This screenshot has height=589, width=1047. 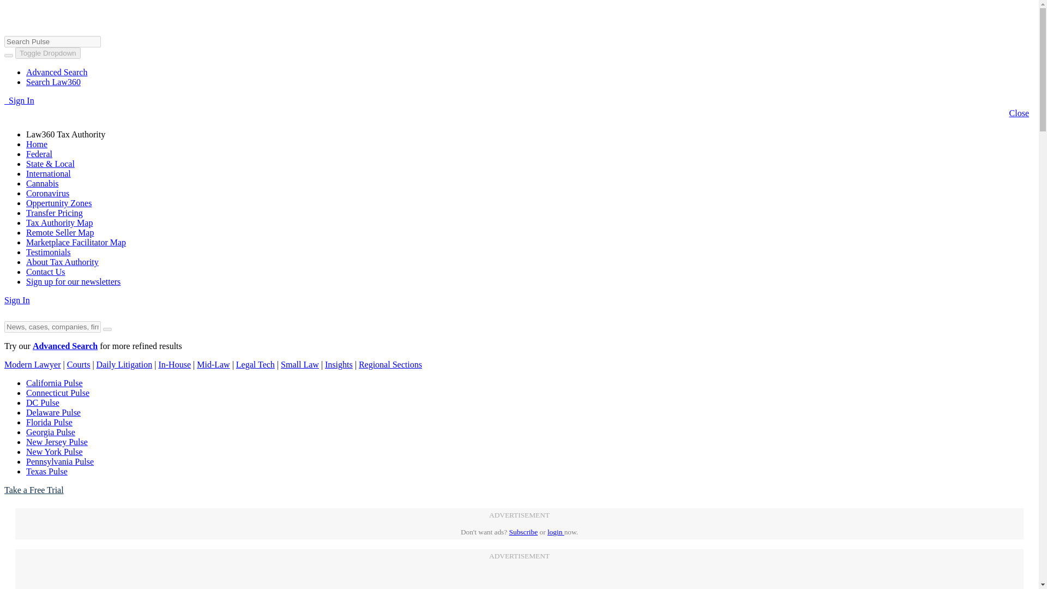 What do you see at coordinates (73, 281) in the screenshot?
I see `Sign up for our newsletters` at bounding box center [73, 281].